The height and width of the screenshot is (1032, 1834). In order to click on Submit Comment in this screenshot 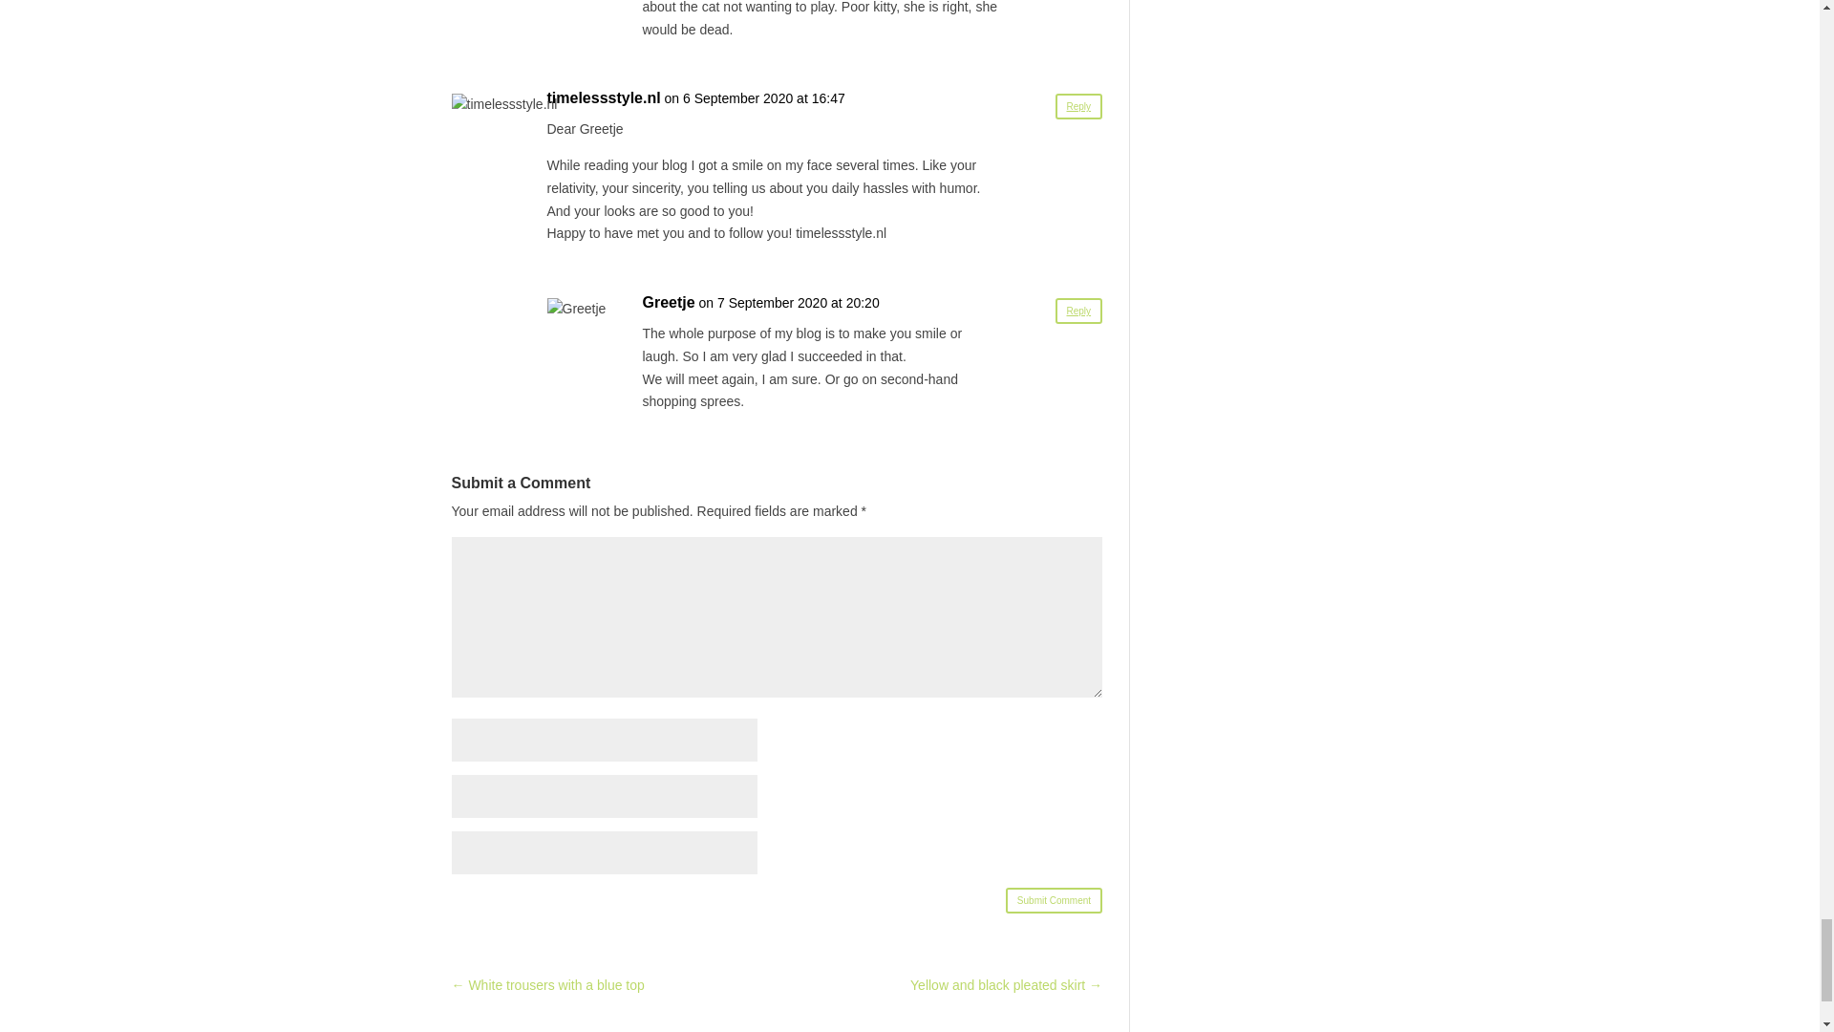, I will do `click(1053, 900)`.